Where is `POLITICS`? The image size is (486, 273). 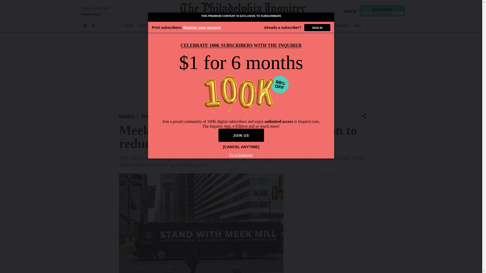
POLITICS is located at coordinates (220, 26).